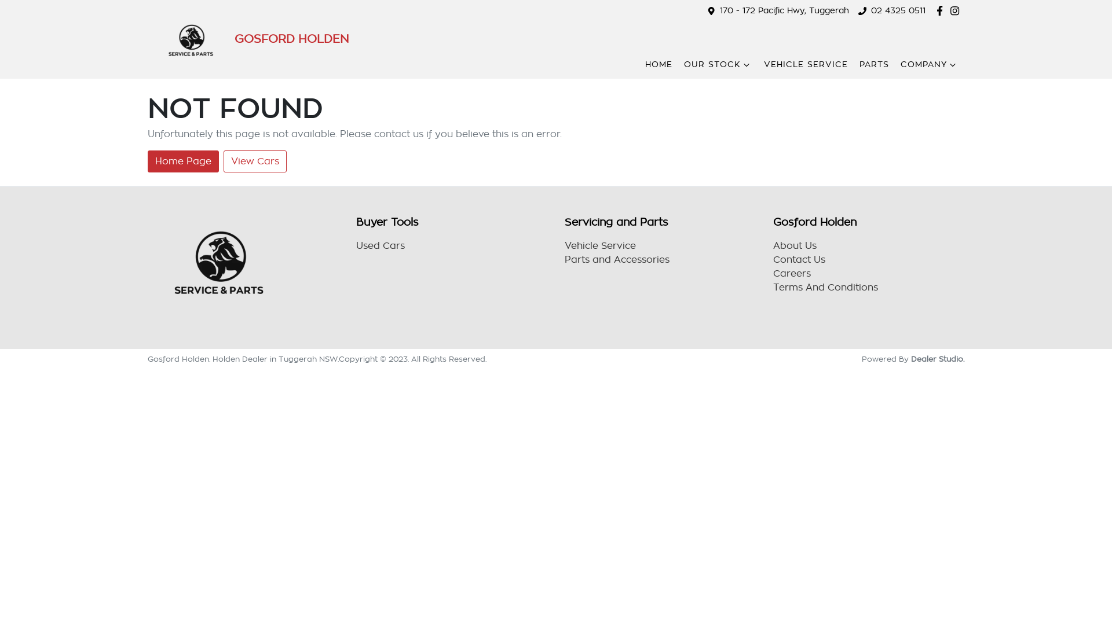  Describe the element at coordinates (938, 359) in the screenshot. I see `Dealer Studio.` at that location.